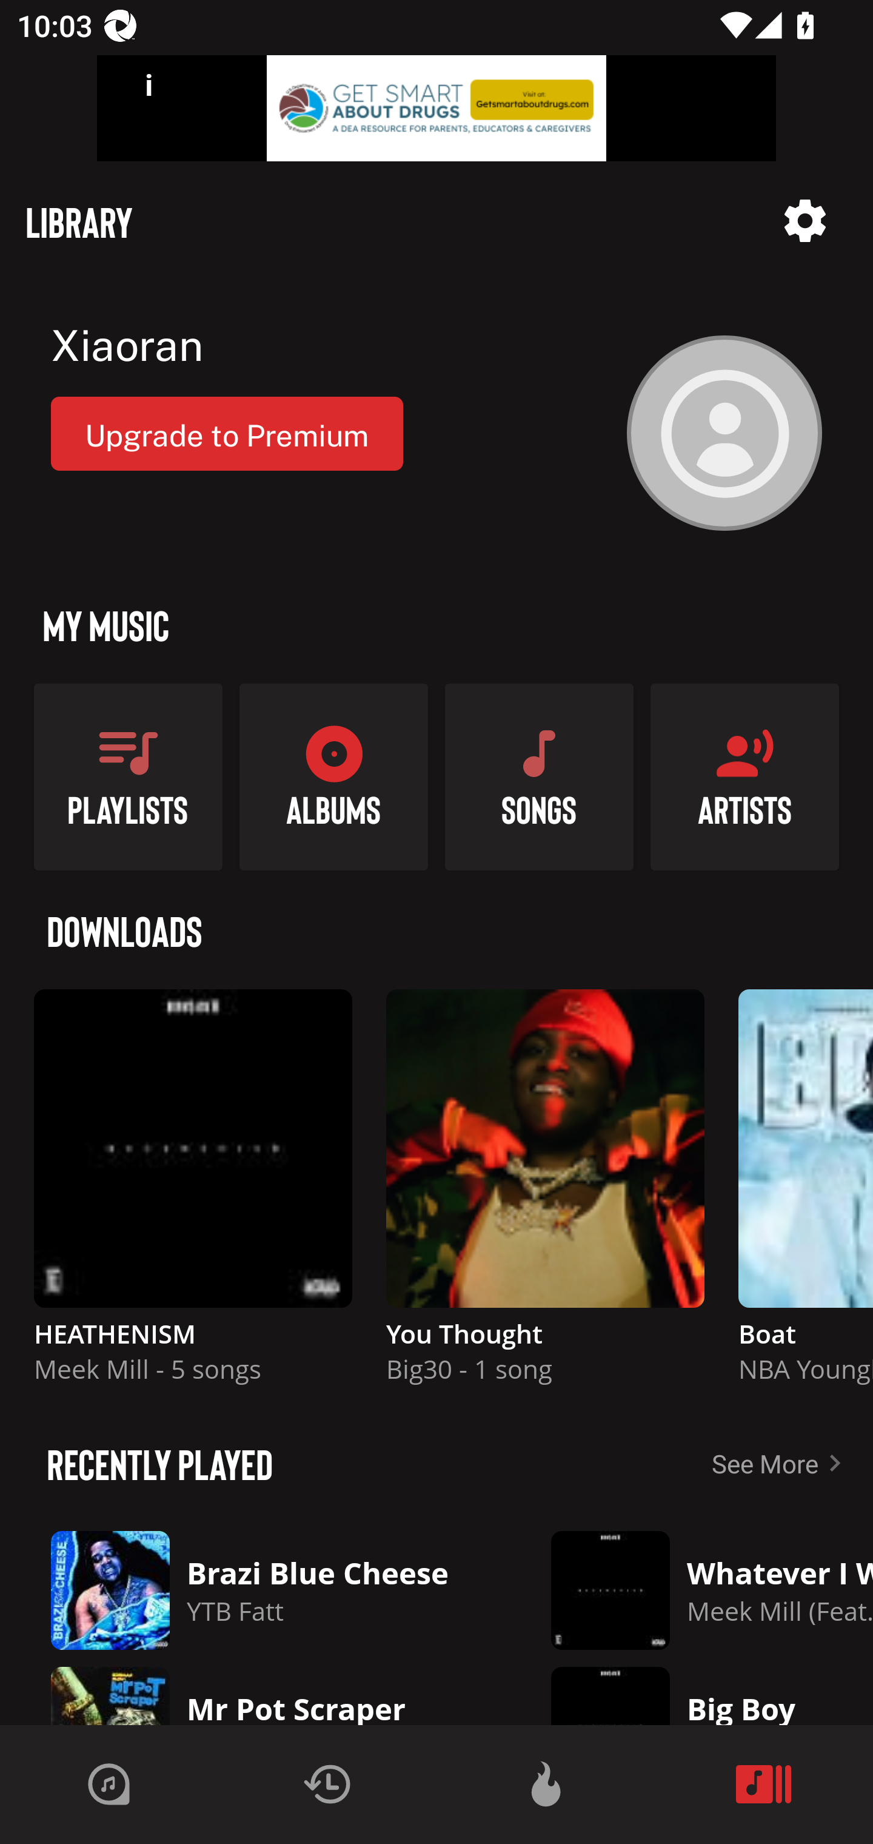 This screenshot has width=873, height=1844. Describe the element at coordinates (258, 1691) in the screenshot. I see `Description Mr Pot Scraper` at that location.